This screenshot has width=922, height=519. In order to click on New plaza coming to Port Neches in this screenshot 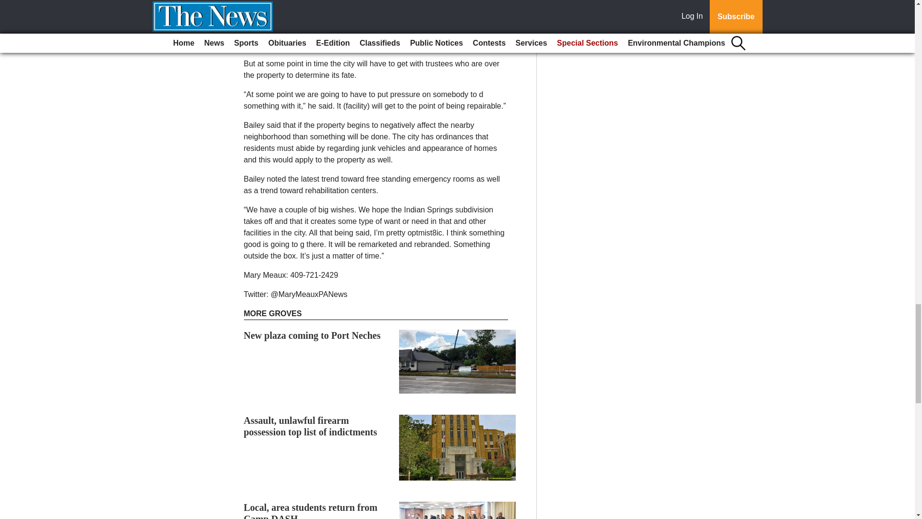, I will do `click(312, 335)`.